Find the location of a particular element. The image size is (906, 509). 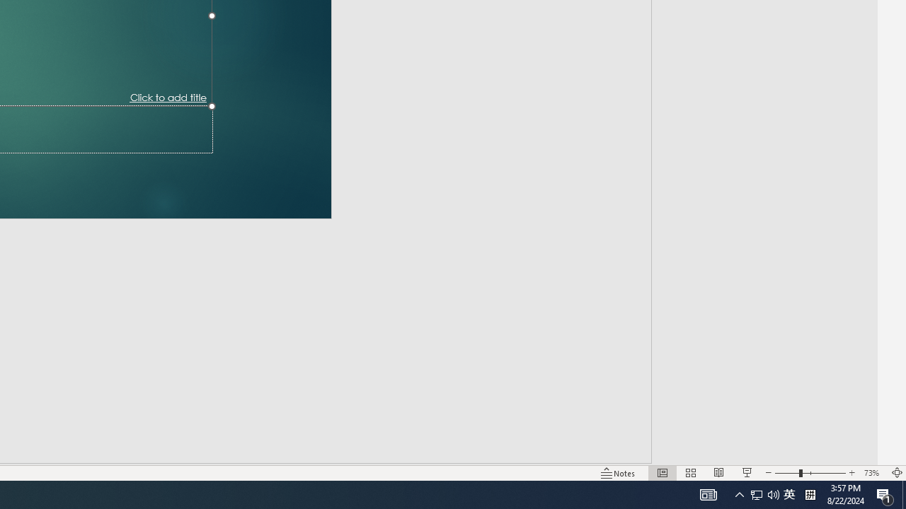

Slide Sorter is located at coordinates (691, 472).